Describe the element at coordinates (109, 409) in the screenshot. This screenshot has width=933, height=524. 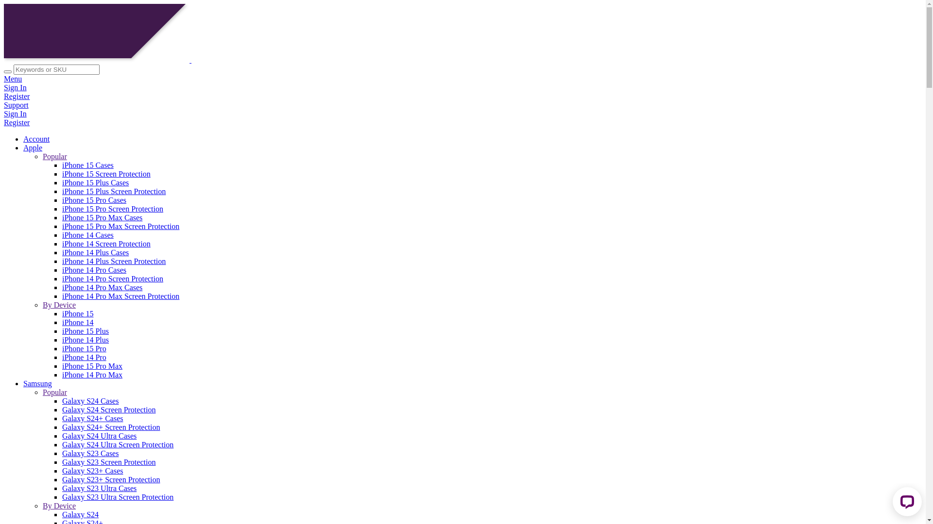
I see `Galaxy S24 Screen Protection` at that location.